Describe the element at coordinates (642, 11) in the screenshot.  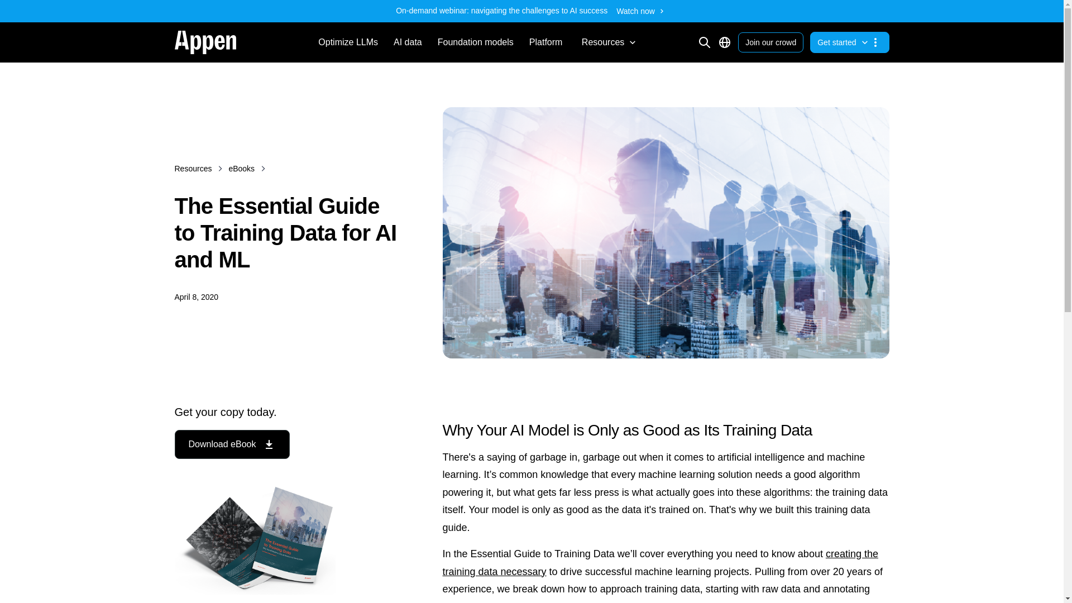
I see `Watch now` at that location.